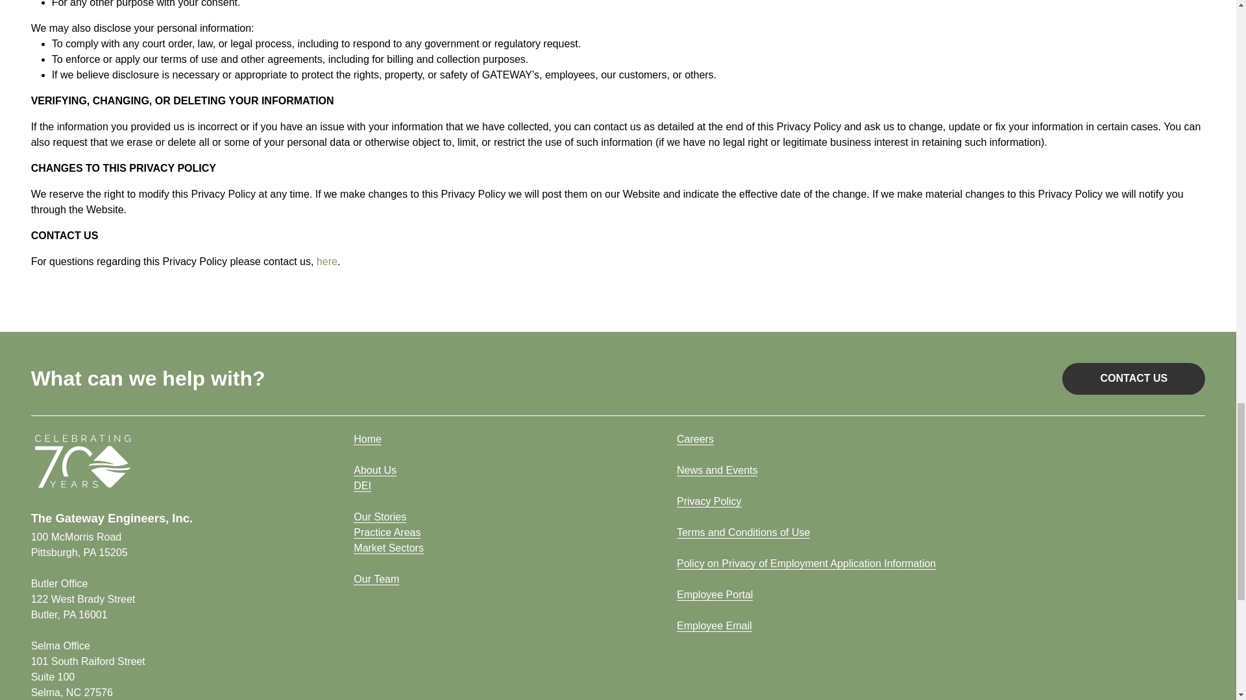 The width and height of the screenshot is (1246, 700). What do you see at coordinates (362, 486) in the screenshot?
I see `CONTACT US` at bounding box center [362, 486].